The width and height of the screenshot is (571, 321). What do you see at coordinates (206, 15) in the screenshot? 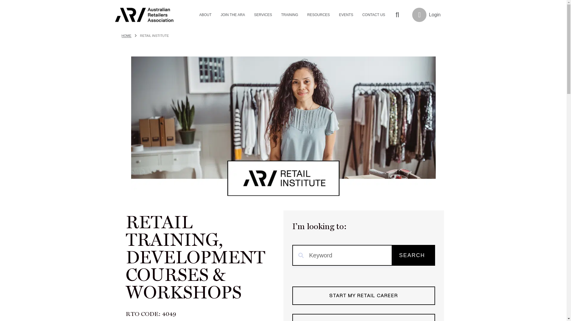
I see `ABOUT` at bounding box center [206, 15].